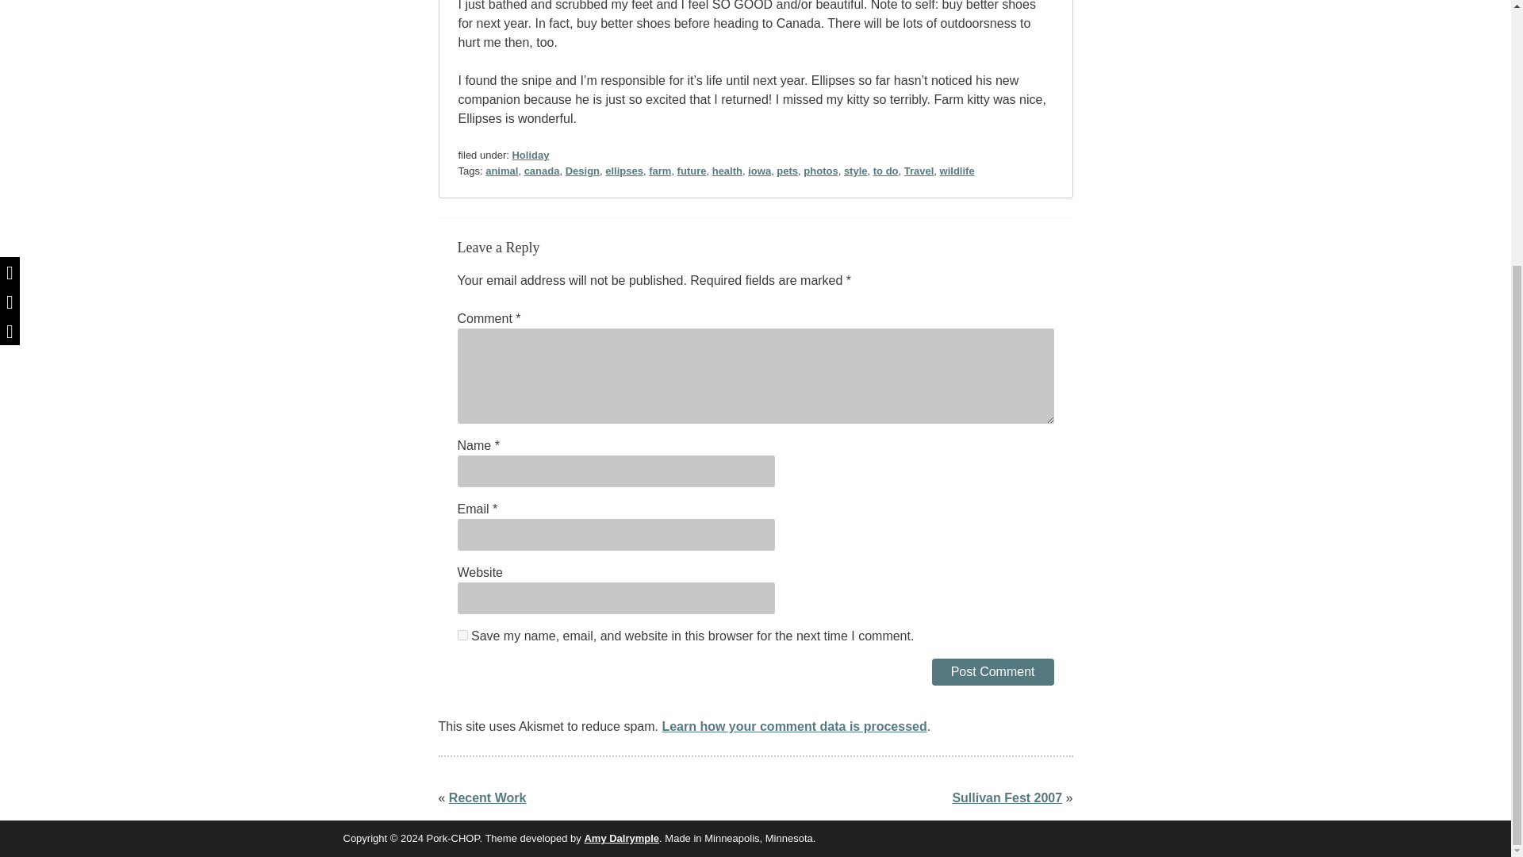 The height and width of the screenshot is (857, 1523). What do you see at coordinates (542, 171) in the screenshot?
I see `canada` at bounding box center [542, 171].